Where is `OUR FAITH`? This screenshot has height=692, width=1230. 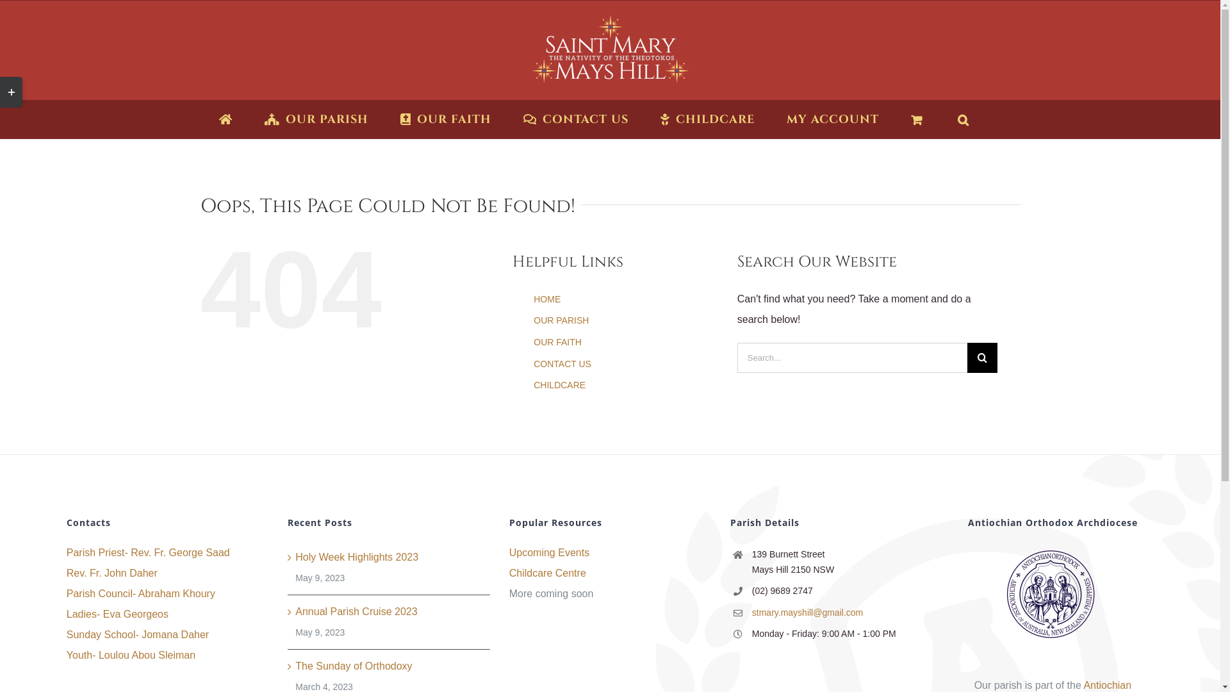
OUR FAITH is located at coordinates (446, 119).